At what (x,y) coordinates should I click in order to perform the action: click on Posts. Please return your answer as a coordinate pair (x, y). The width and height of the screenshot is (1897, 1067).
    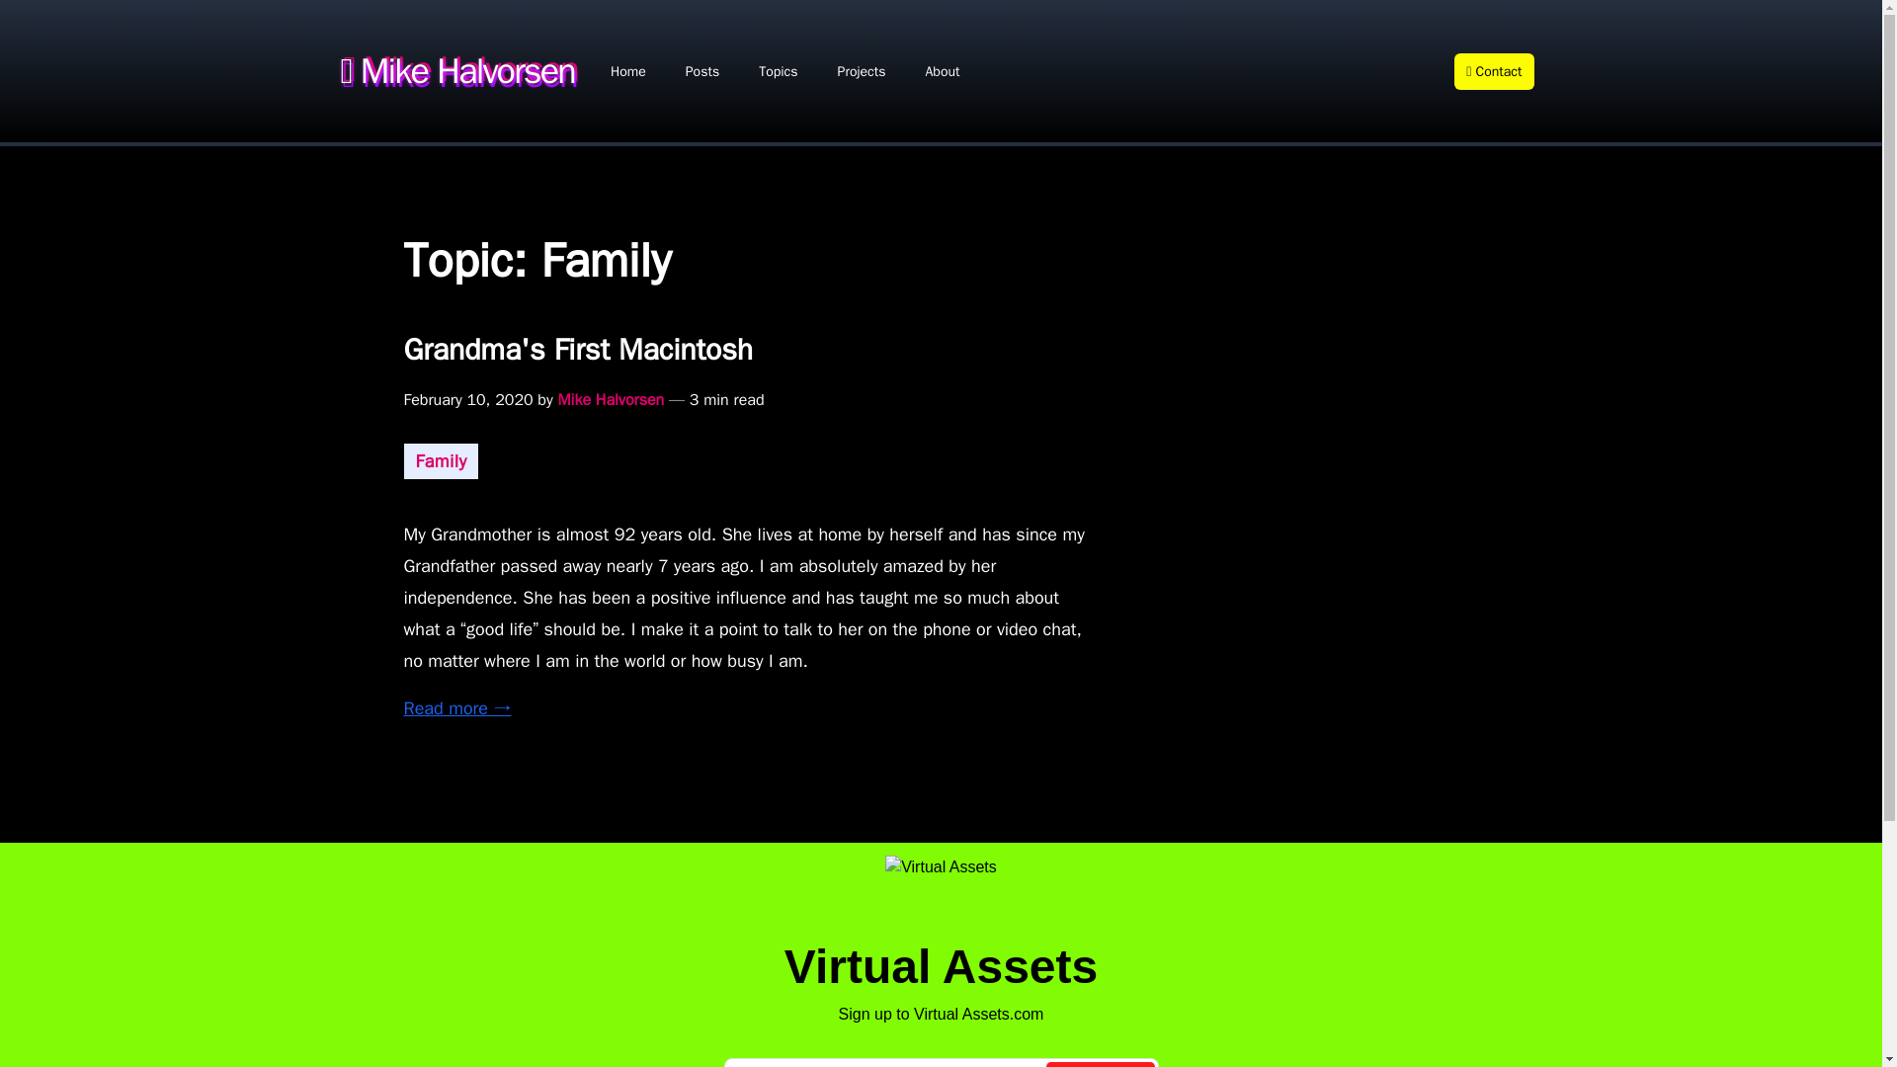
    Looking at the image, I should click on (701, 71).